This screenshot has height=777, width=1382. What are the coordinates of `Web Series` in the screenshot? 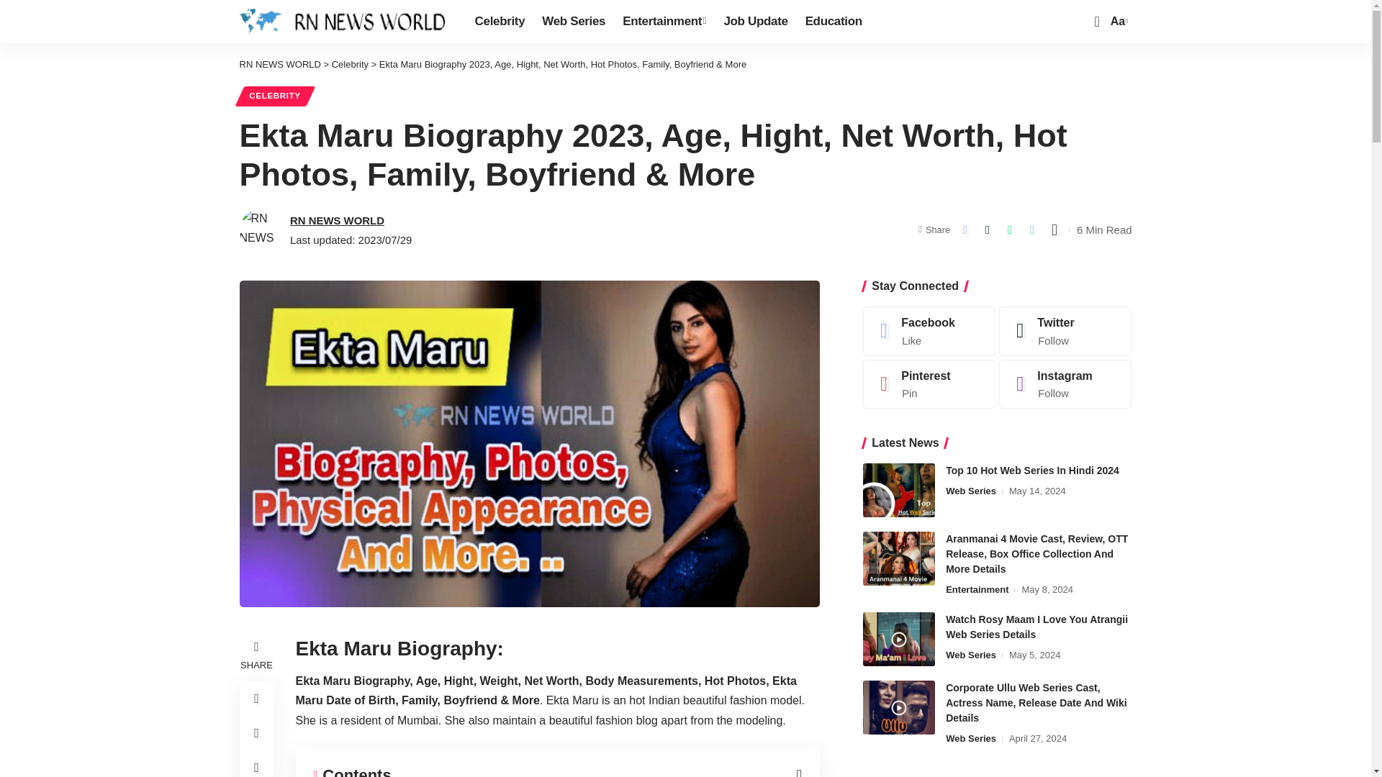 It's located at (573, 22).